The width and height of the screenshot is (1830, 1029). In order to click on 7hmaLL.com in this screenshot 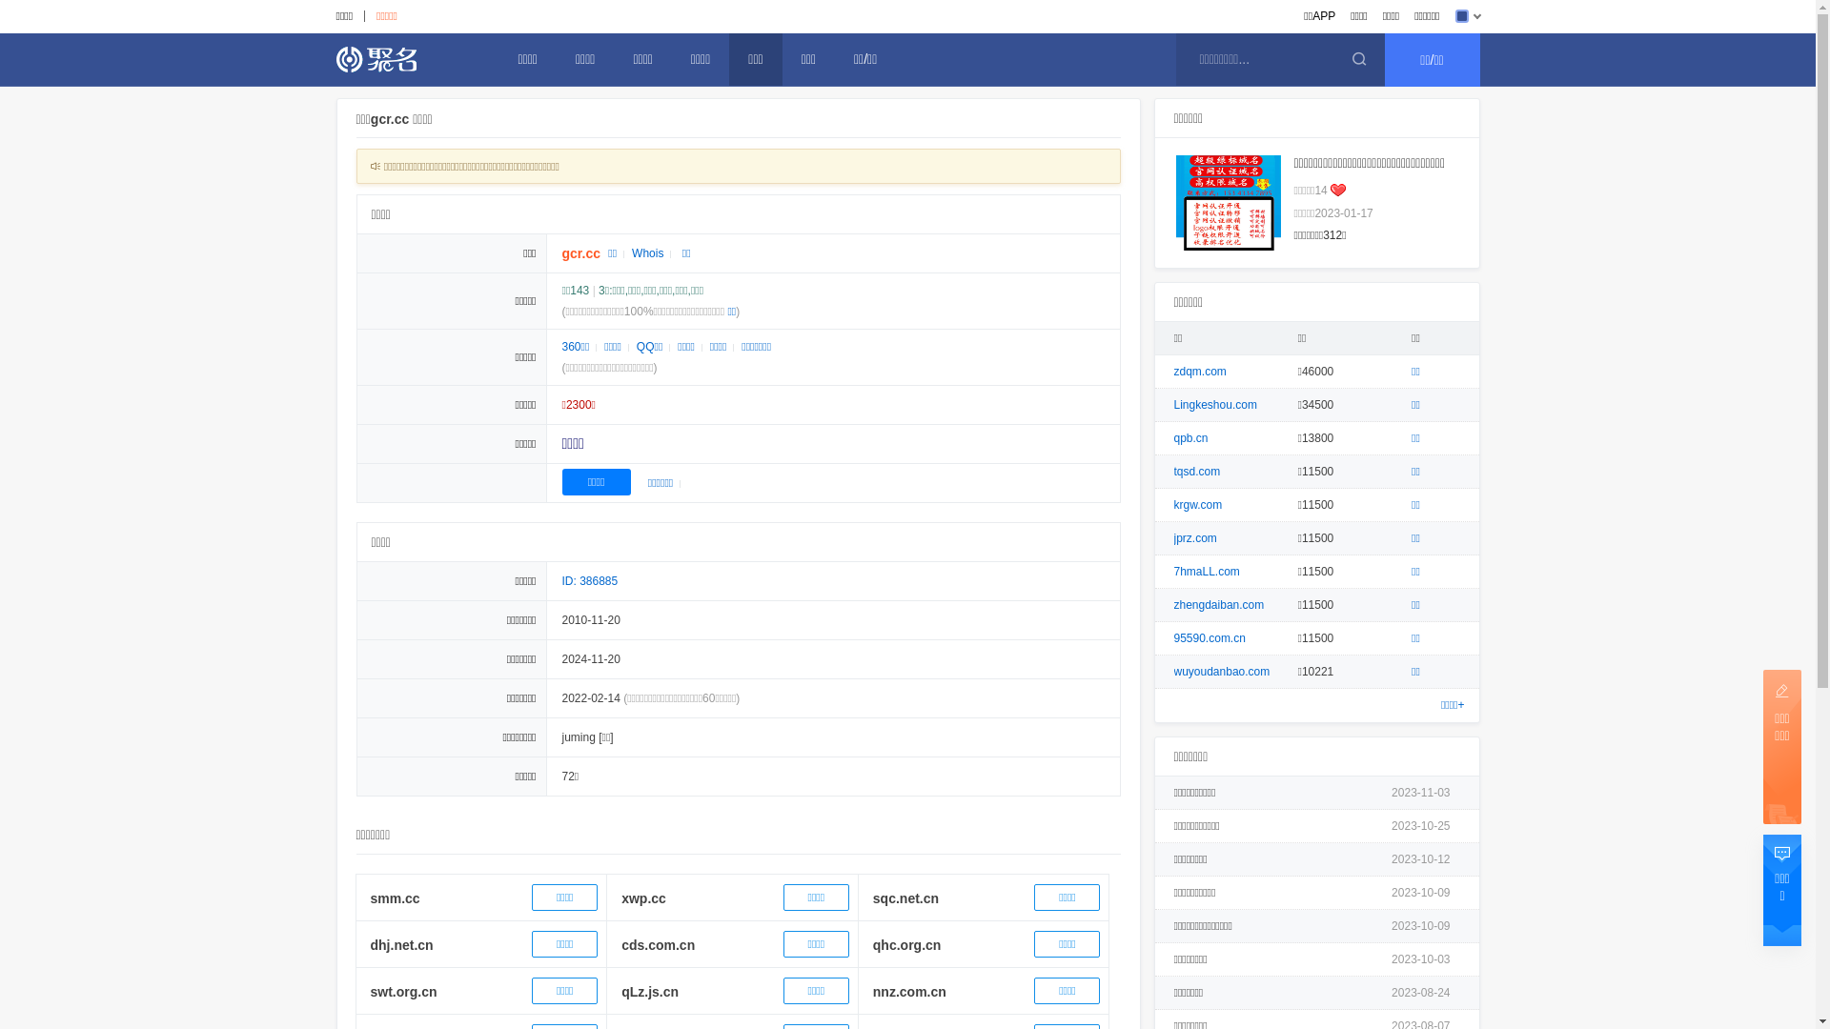, I will do `click(1207, 572)`.